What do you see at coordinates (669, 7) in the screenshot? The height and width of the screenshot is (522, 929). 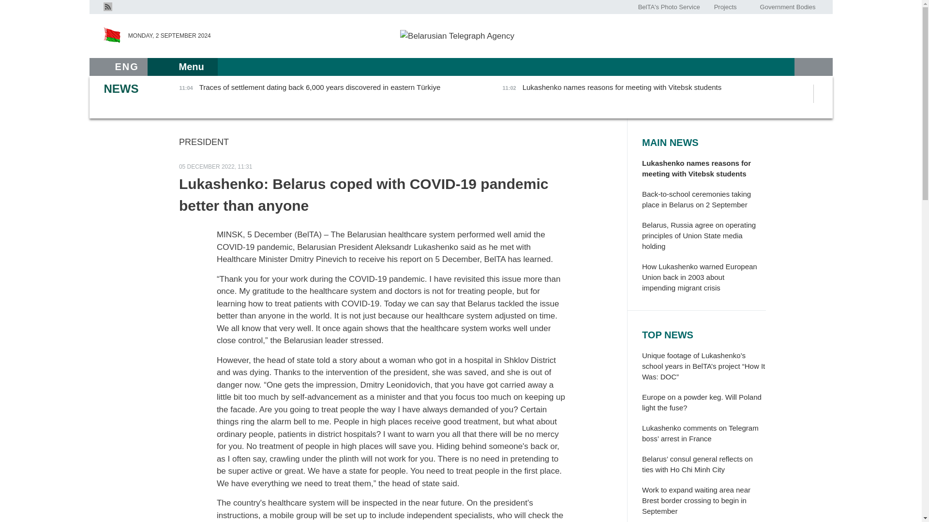 I see `BelTA's Photo Service` at bounding box center [669, 7].